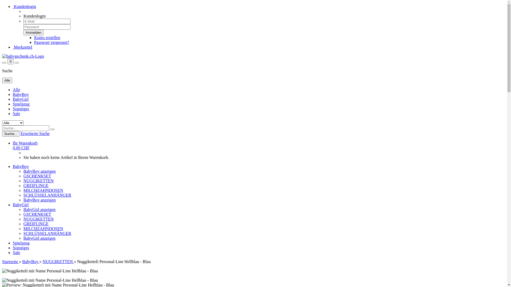 The image size is (511, 287). I want to click on BabyBoy, so click(21, 166).